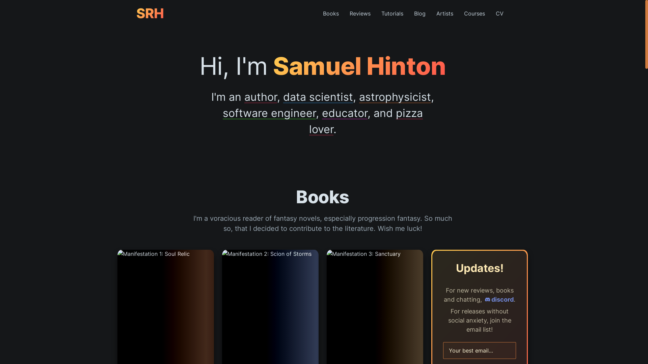  Describe the element at coordinates (360, 13) in the screenshot. I see `Reviews` at that location.